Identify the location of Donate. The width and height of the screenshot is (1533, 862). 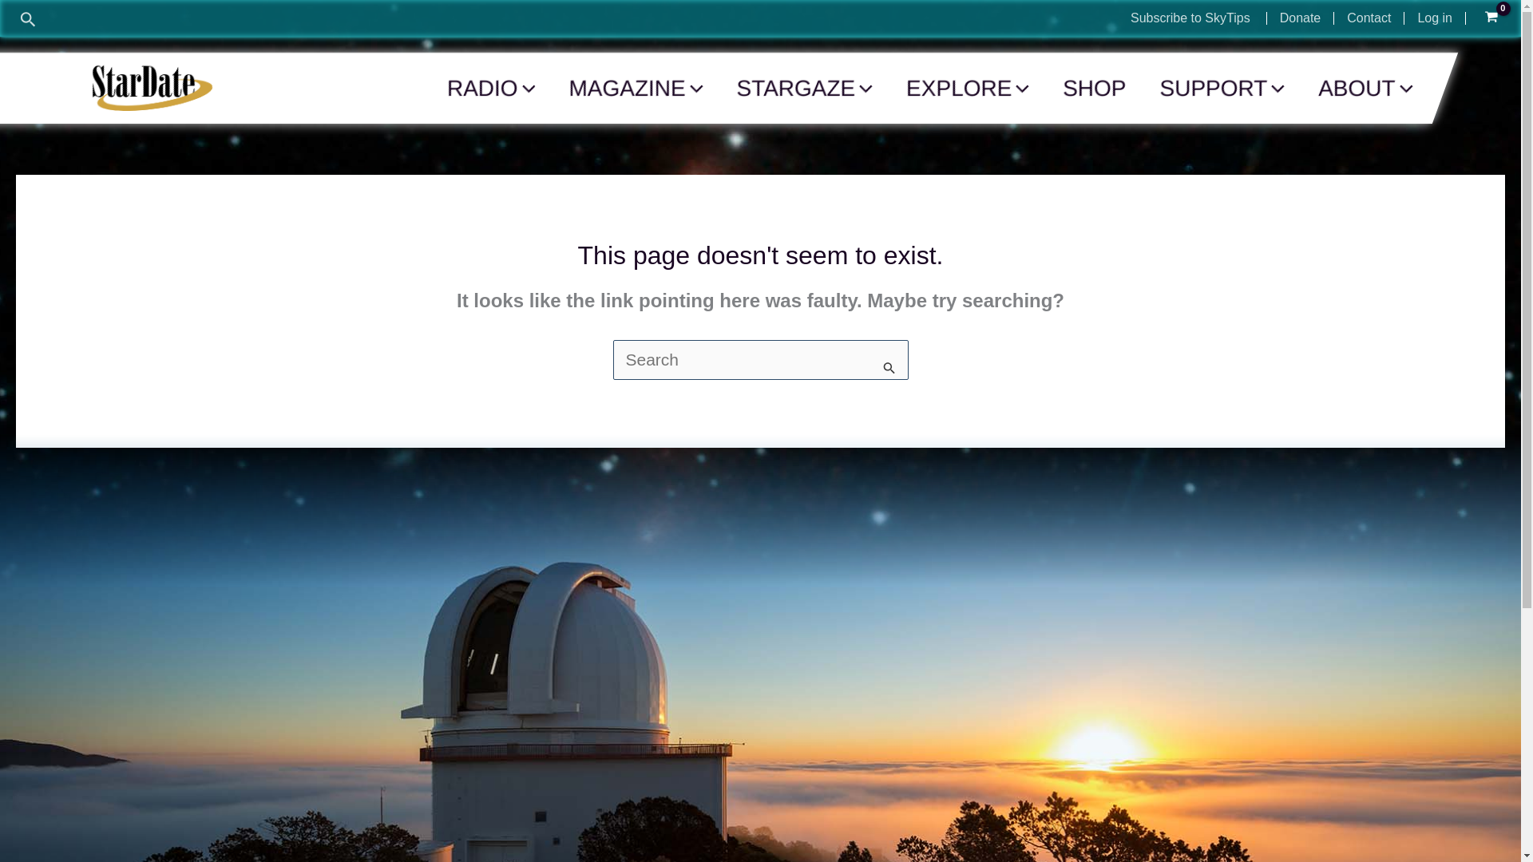
(1300, 18).